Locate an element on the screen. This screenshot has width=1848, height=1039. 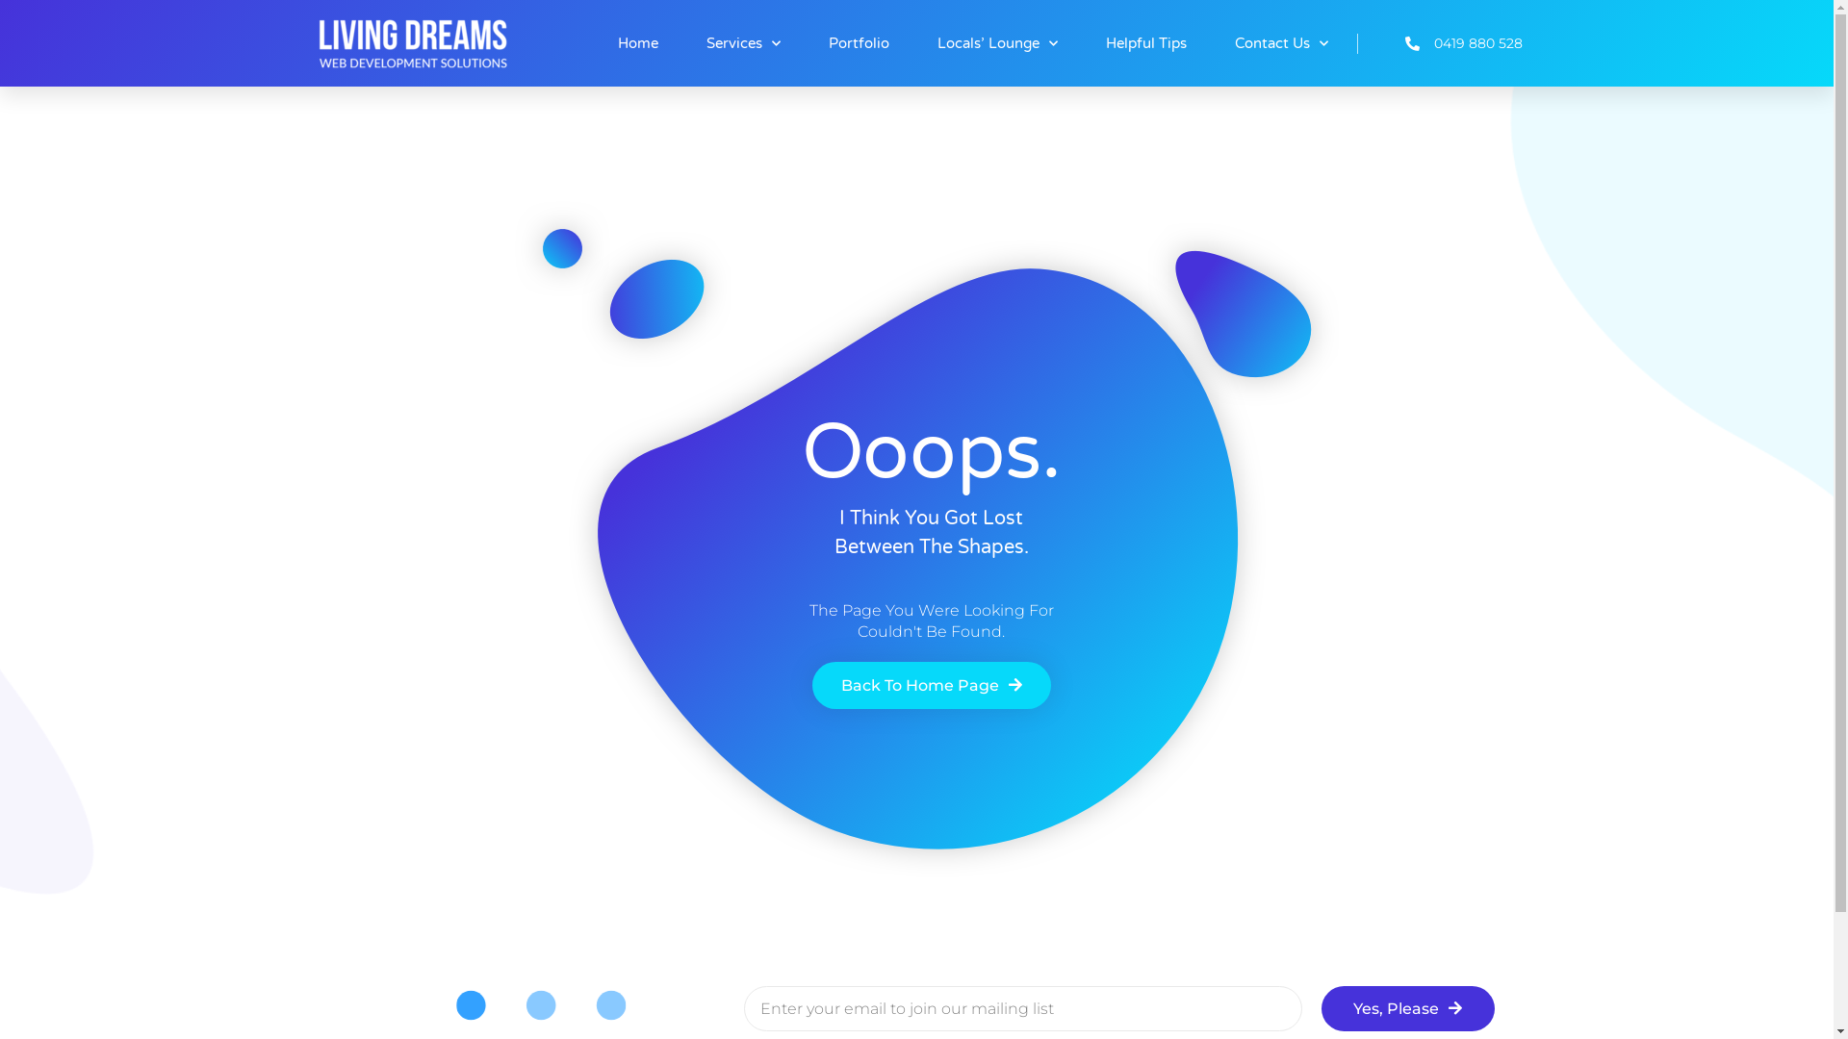
0419 880 528 is located at coordinates (1440, 42).